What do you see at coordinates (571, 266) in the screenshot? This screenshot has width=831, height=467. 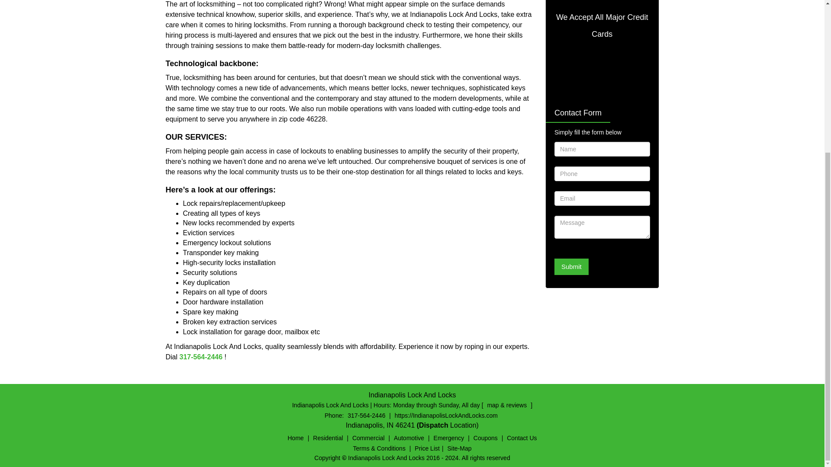 I see `Submit` at bounding box center [571, 266].